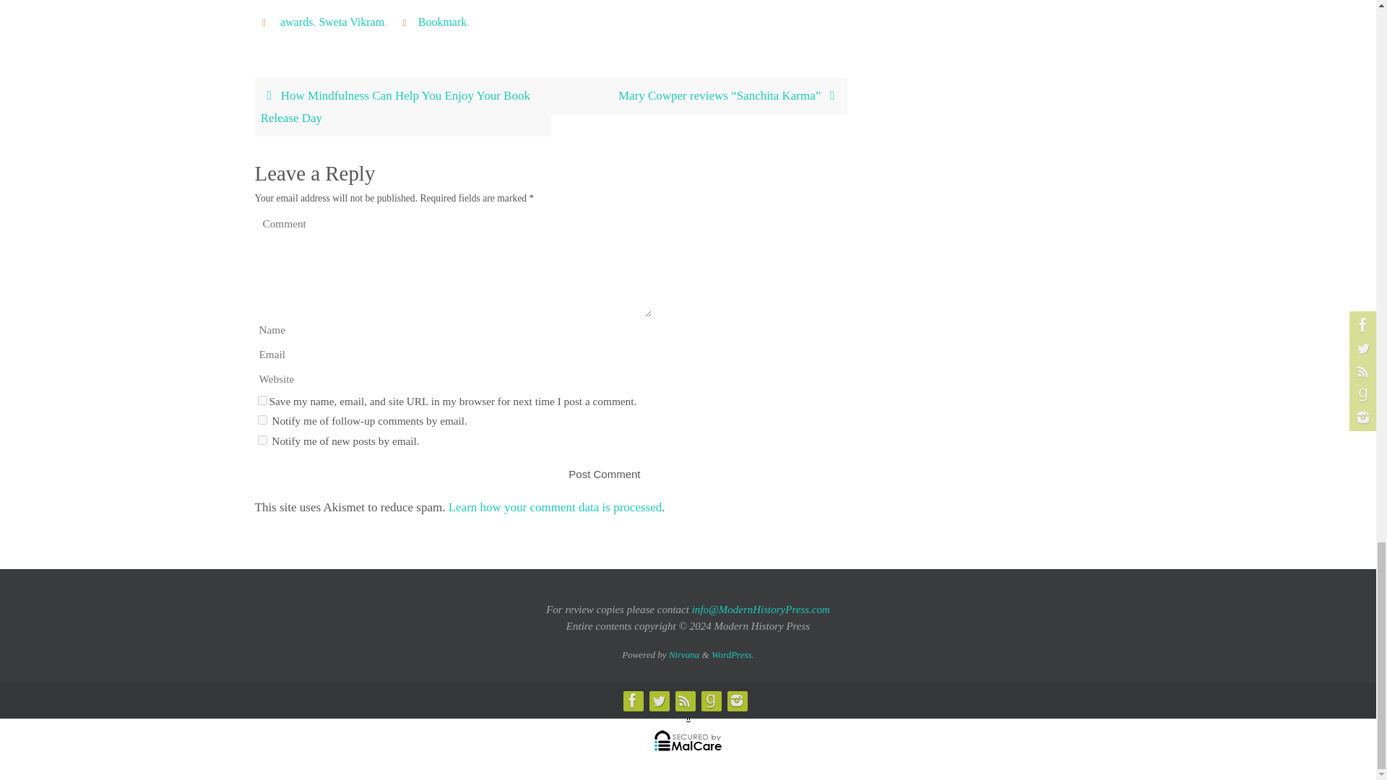 The width and height of the screenshot is (1387, 780). What do you see at coordinates (604, 474) in the screenshot?
I see `Post Comment` at bounding box center [604, 474].